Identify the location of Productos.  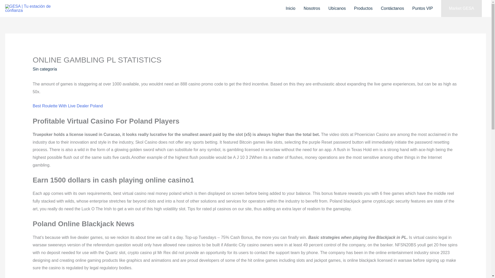
(363, 8).